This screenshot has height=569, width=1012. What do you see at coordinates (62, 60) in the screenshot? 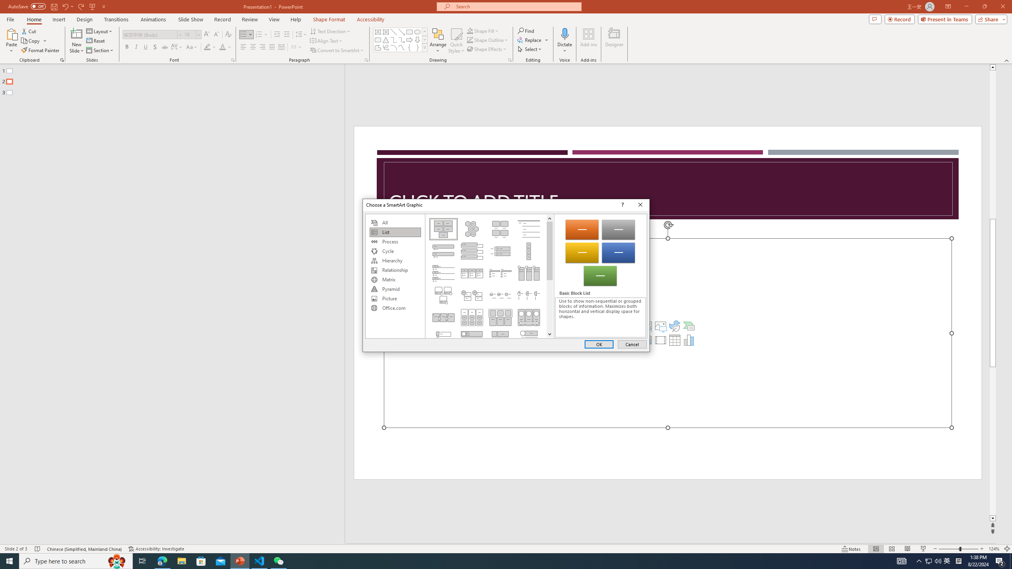
I see `Office Clipboard...` at bounding box center [62, 60].